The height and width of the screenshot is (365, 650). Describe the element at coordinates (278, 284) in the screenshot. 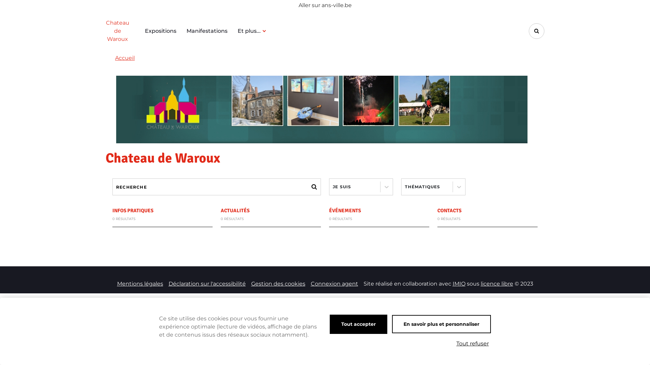

I see `Gestion des cookies` at that location.